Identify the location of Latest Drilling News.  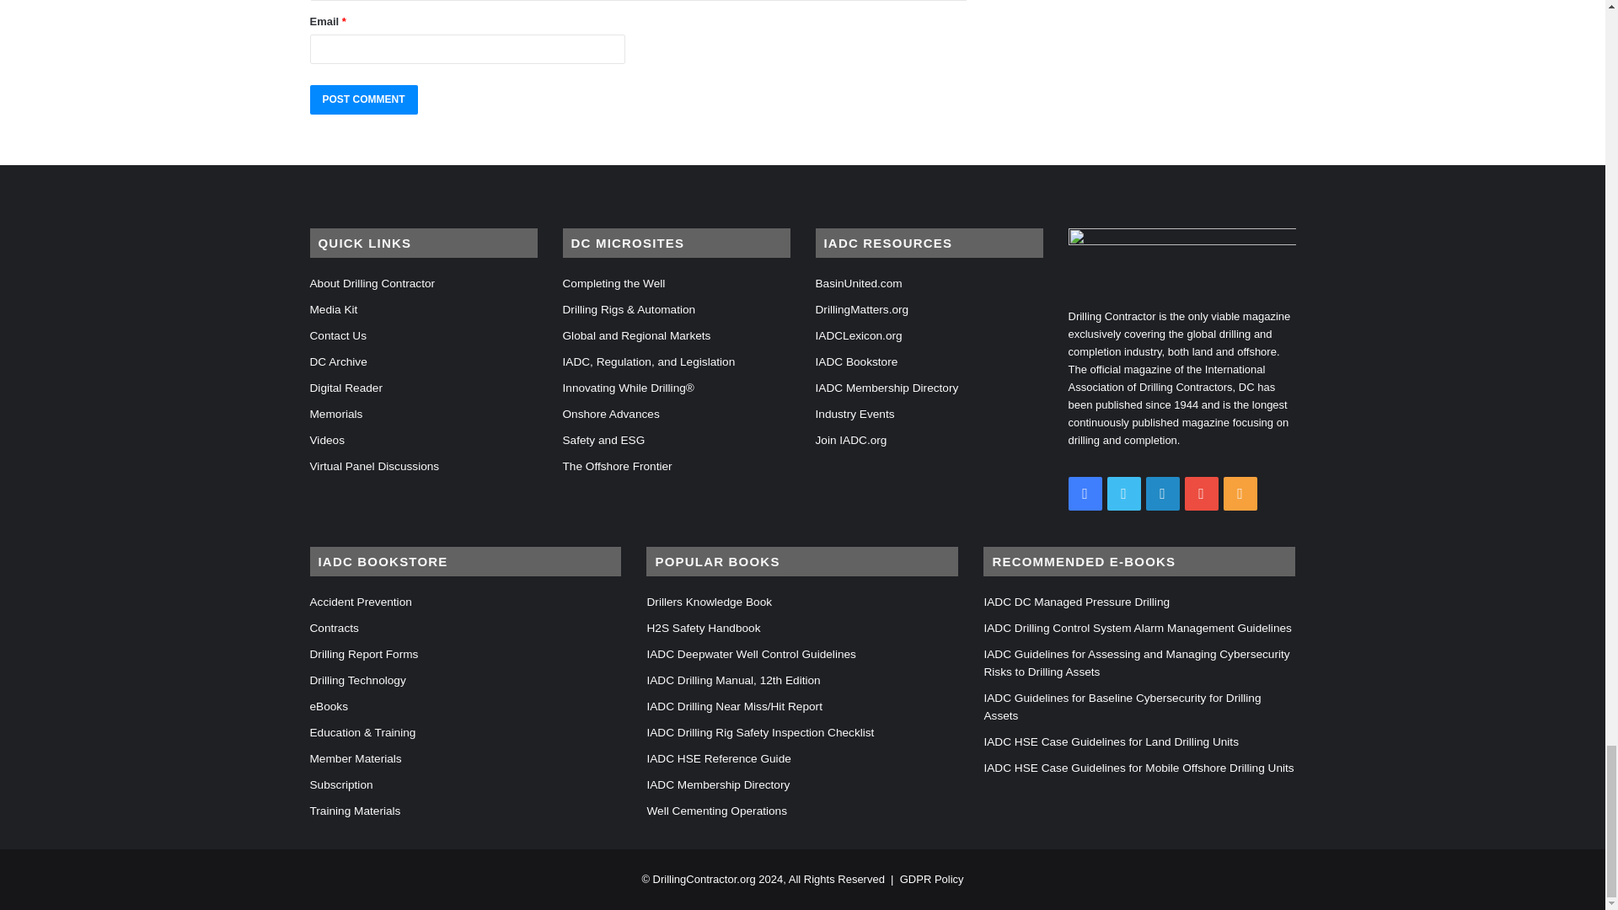
(705, 878).